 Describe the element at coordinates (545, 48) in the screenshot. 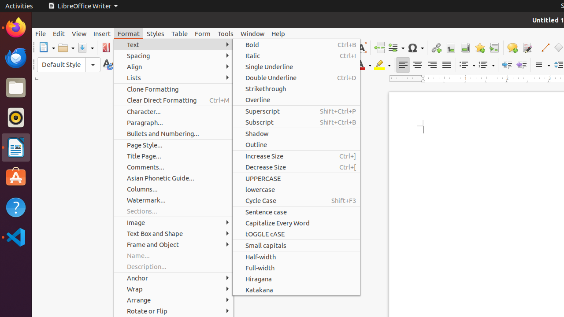

I see `Line` at that location.